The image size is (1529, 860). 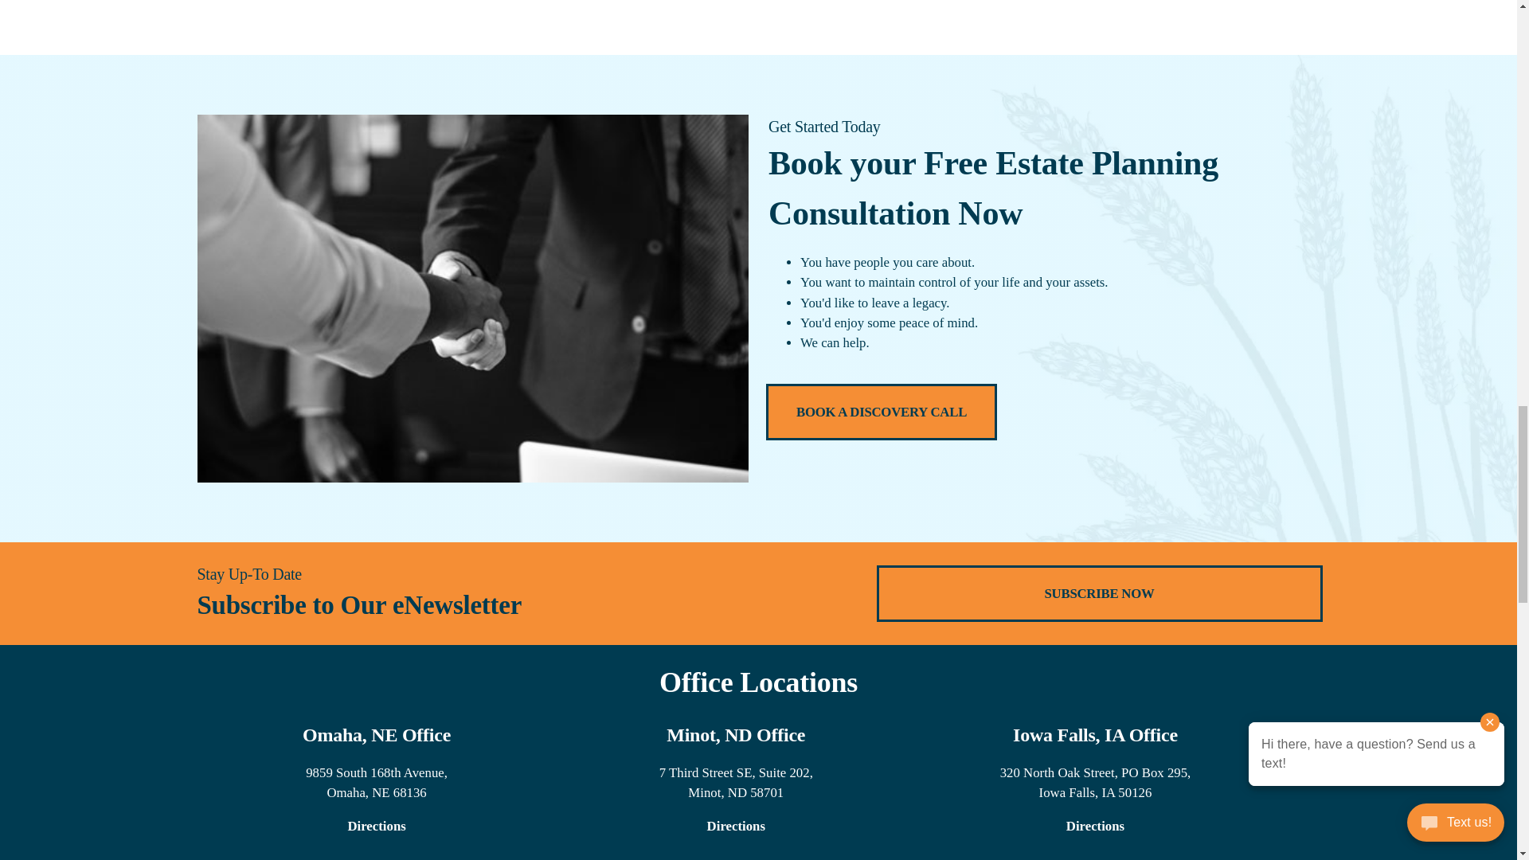 I want to click on Book A Discovery Call With Legacy Design Strategies, so click(x=882, y=411).